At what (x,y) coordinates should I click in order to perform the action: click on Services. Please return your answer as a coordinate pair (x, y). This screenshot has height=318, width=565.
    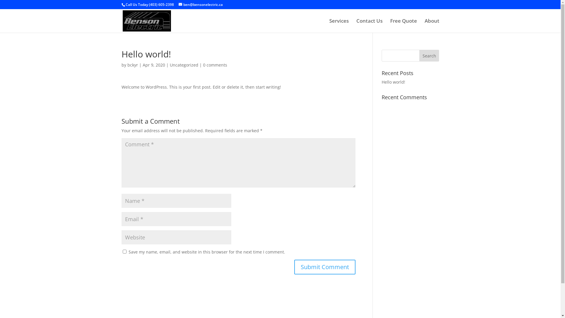
    Looking at the image, I should click on (339, 26).